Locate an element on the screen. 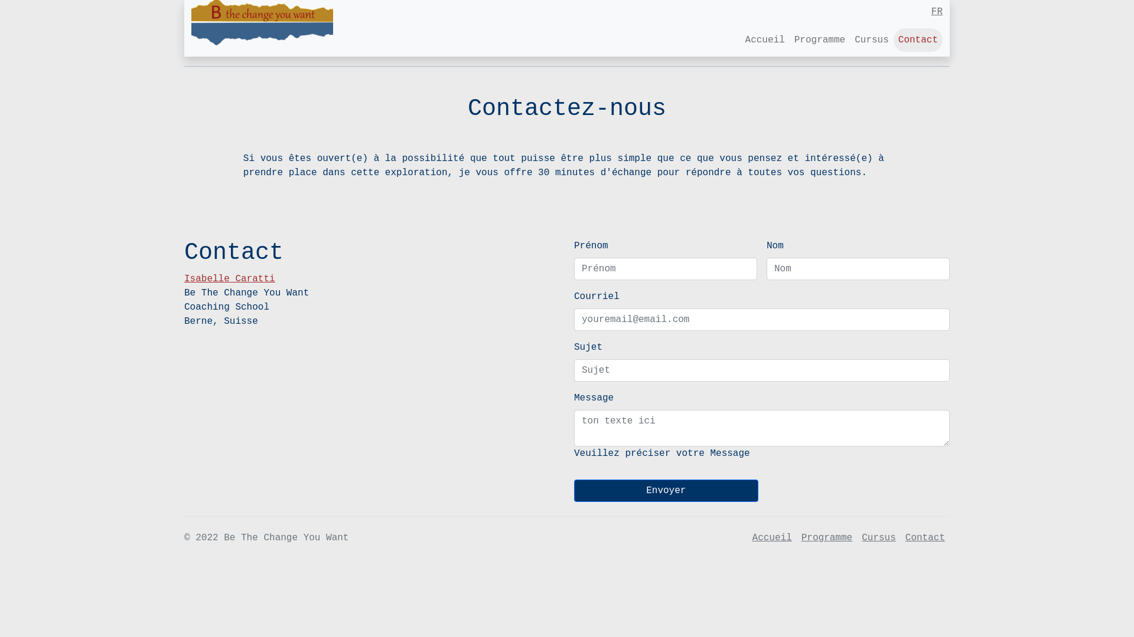 The height and width of the screenshot is (637, 1134). Isabelle Caratti is located at coordinates (230, 279).